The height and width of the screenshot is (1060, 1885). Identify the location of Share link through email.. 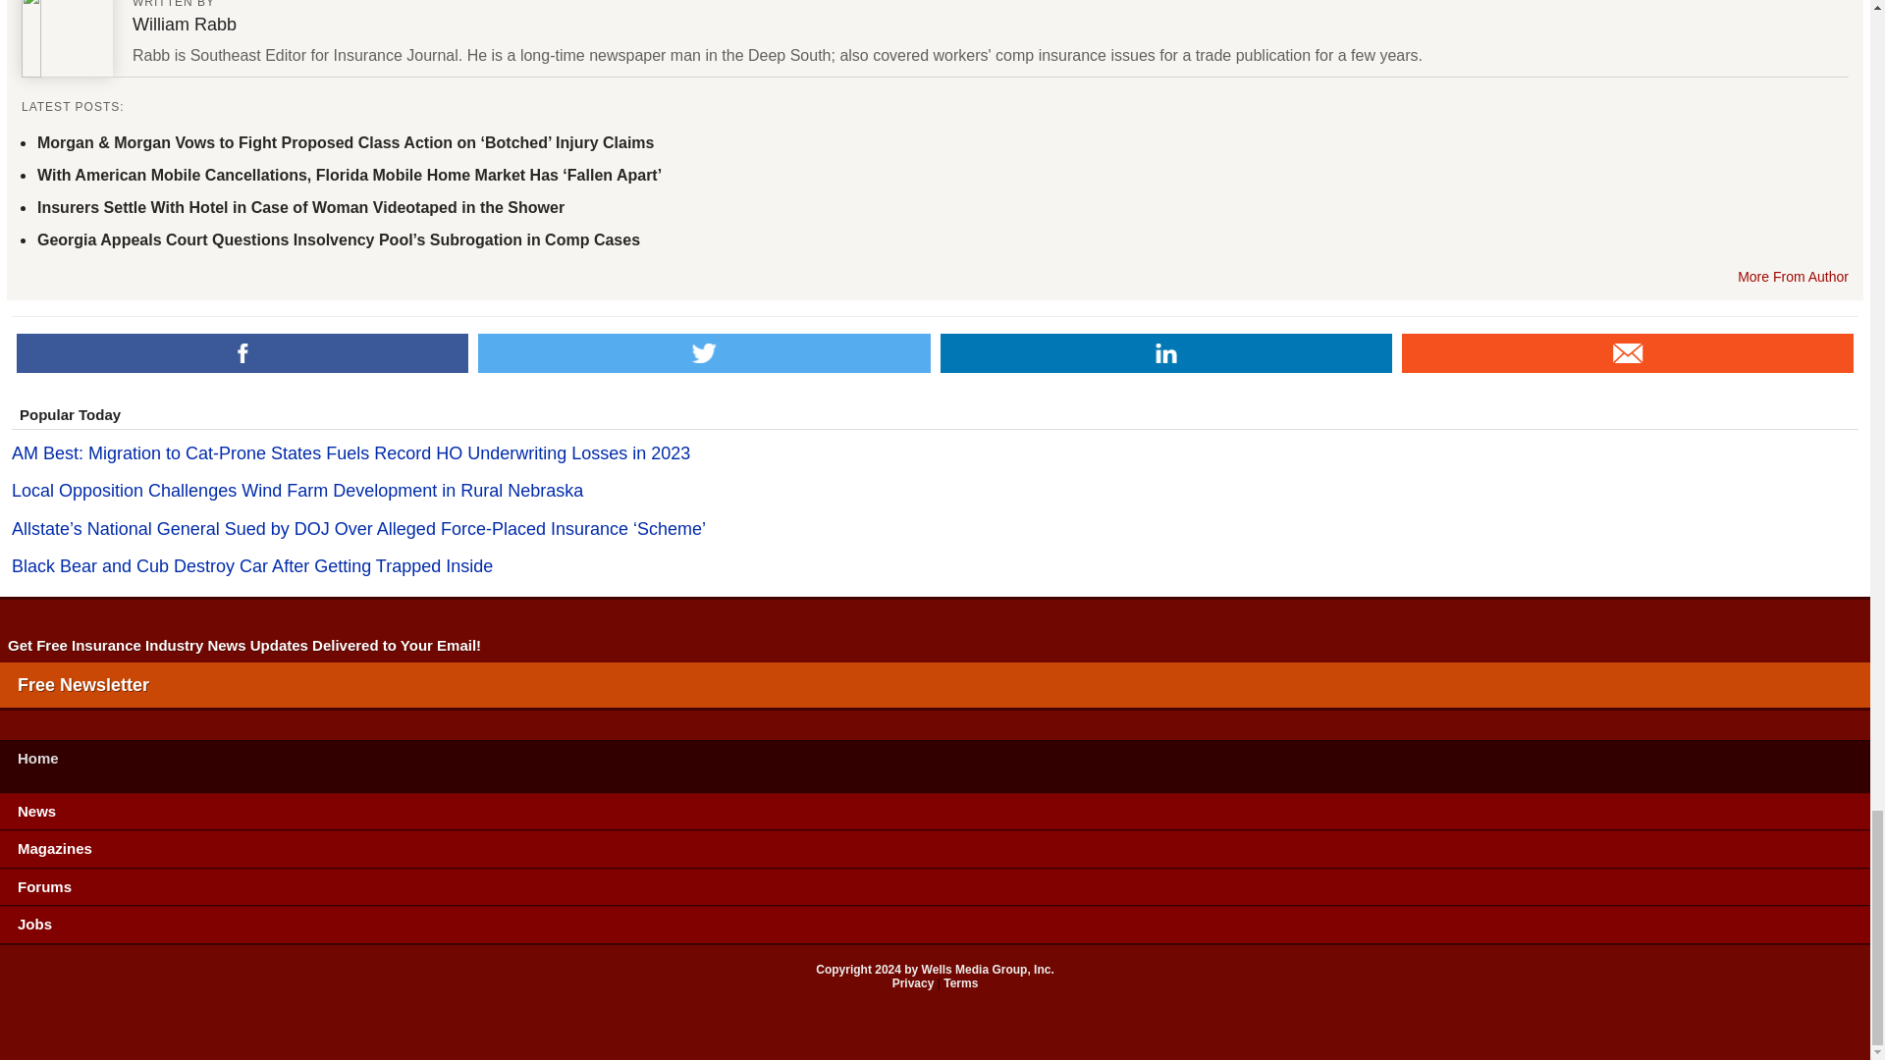
(1628, 353).